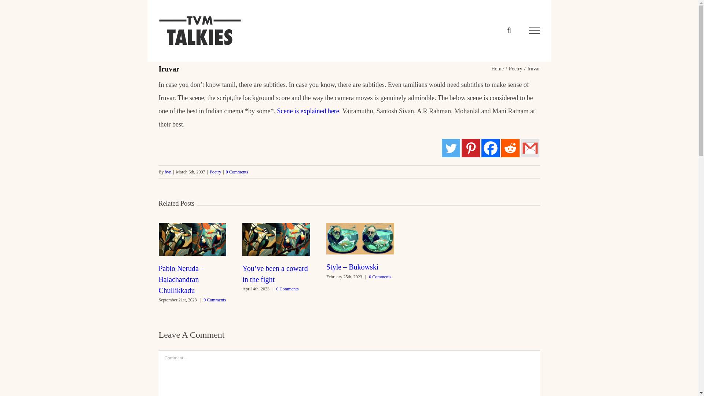 Image resolution: width=704 pixels, height=396 pixels. What do you see at coordinates (168, 172) in the screenshot?
I see `bvn` at bounding box center [168, 172].